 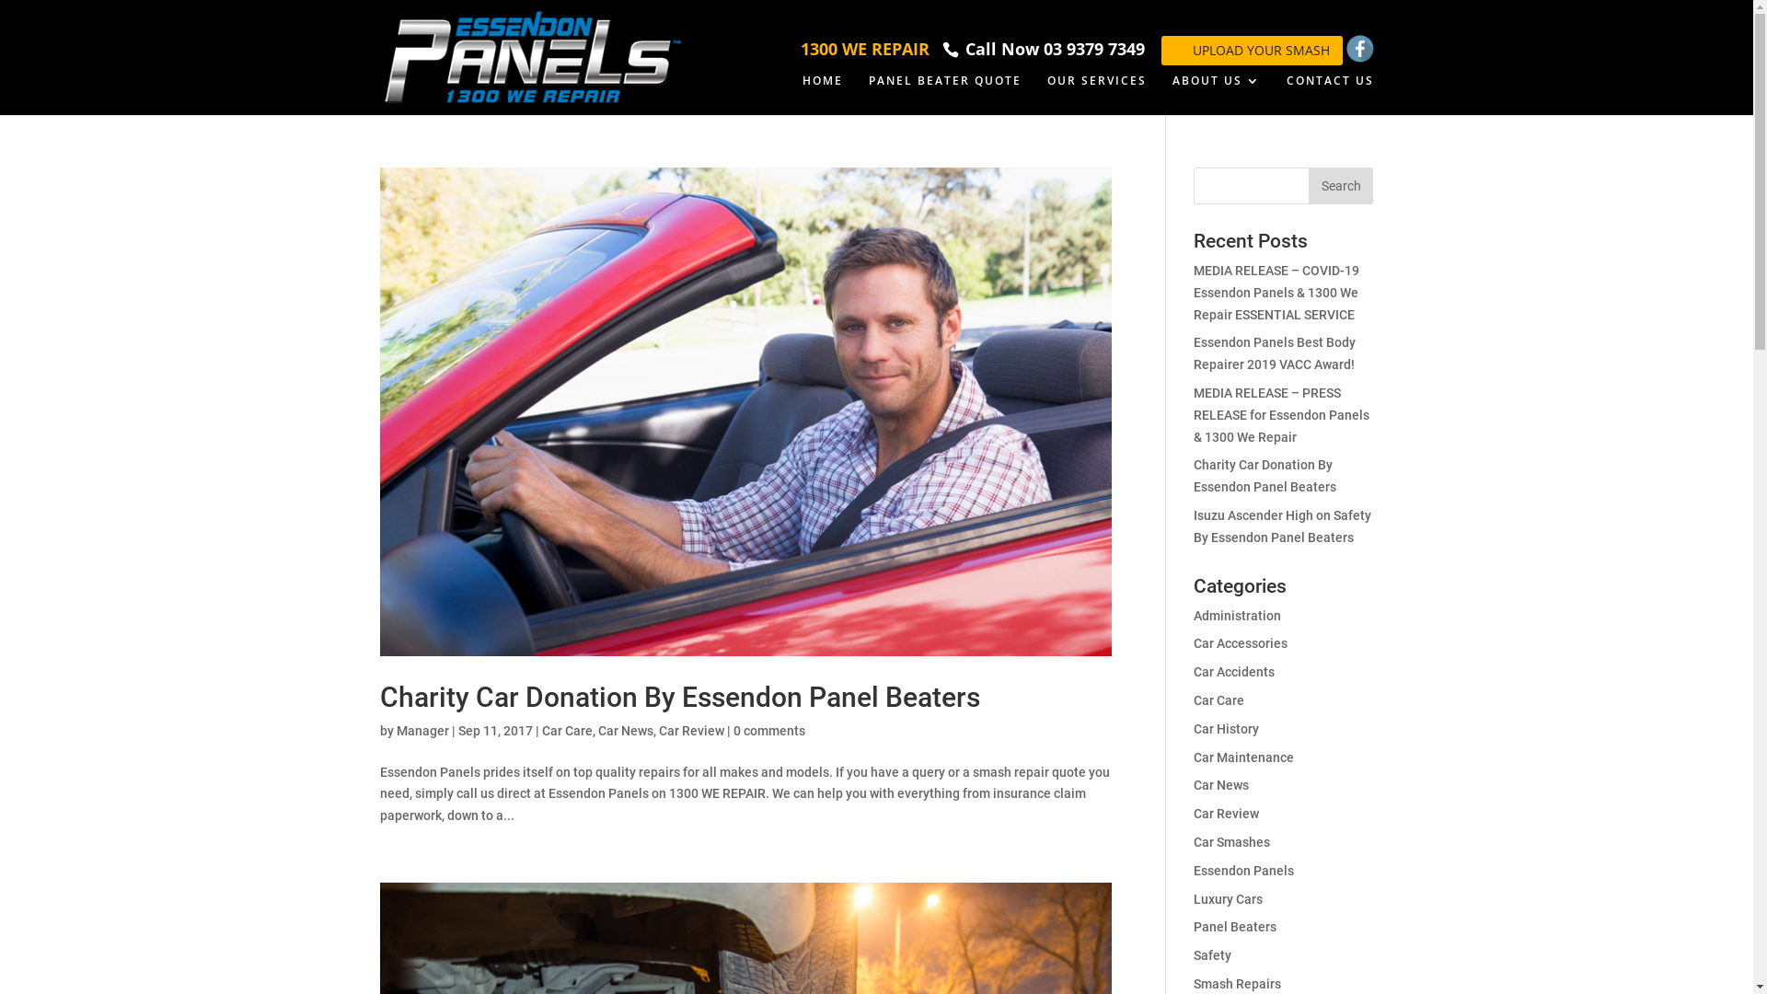 I want to click on ABOUT US, so click(x=1217, y=95).